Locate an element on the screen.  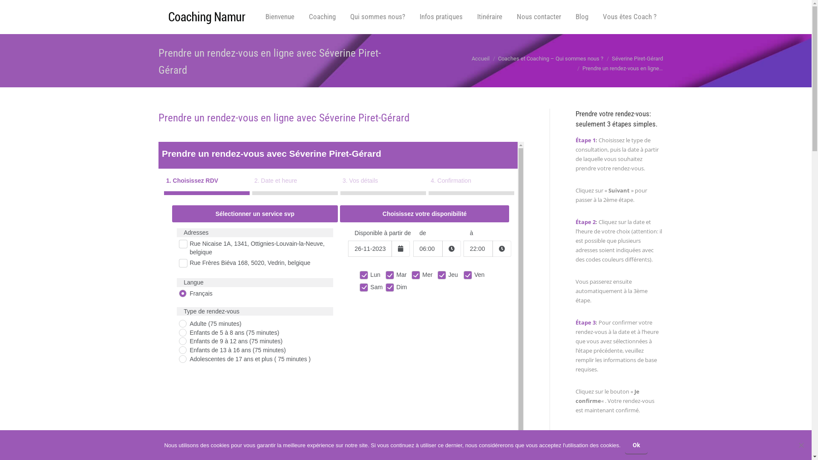
Qui sommes nous? is located at coordinates (377, 17).